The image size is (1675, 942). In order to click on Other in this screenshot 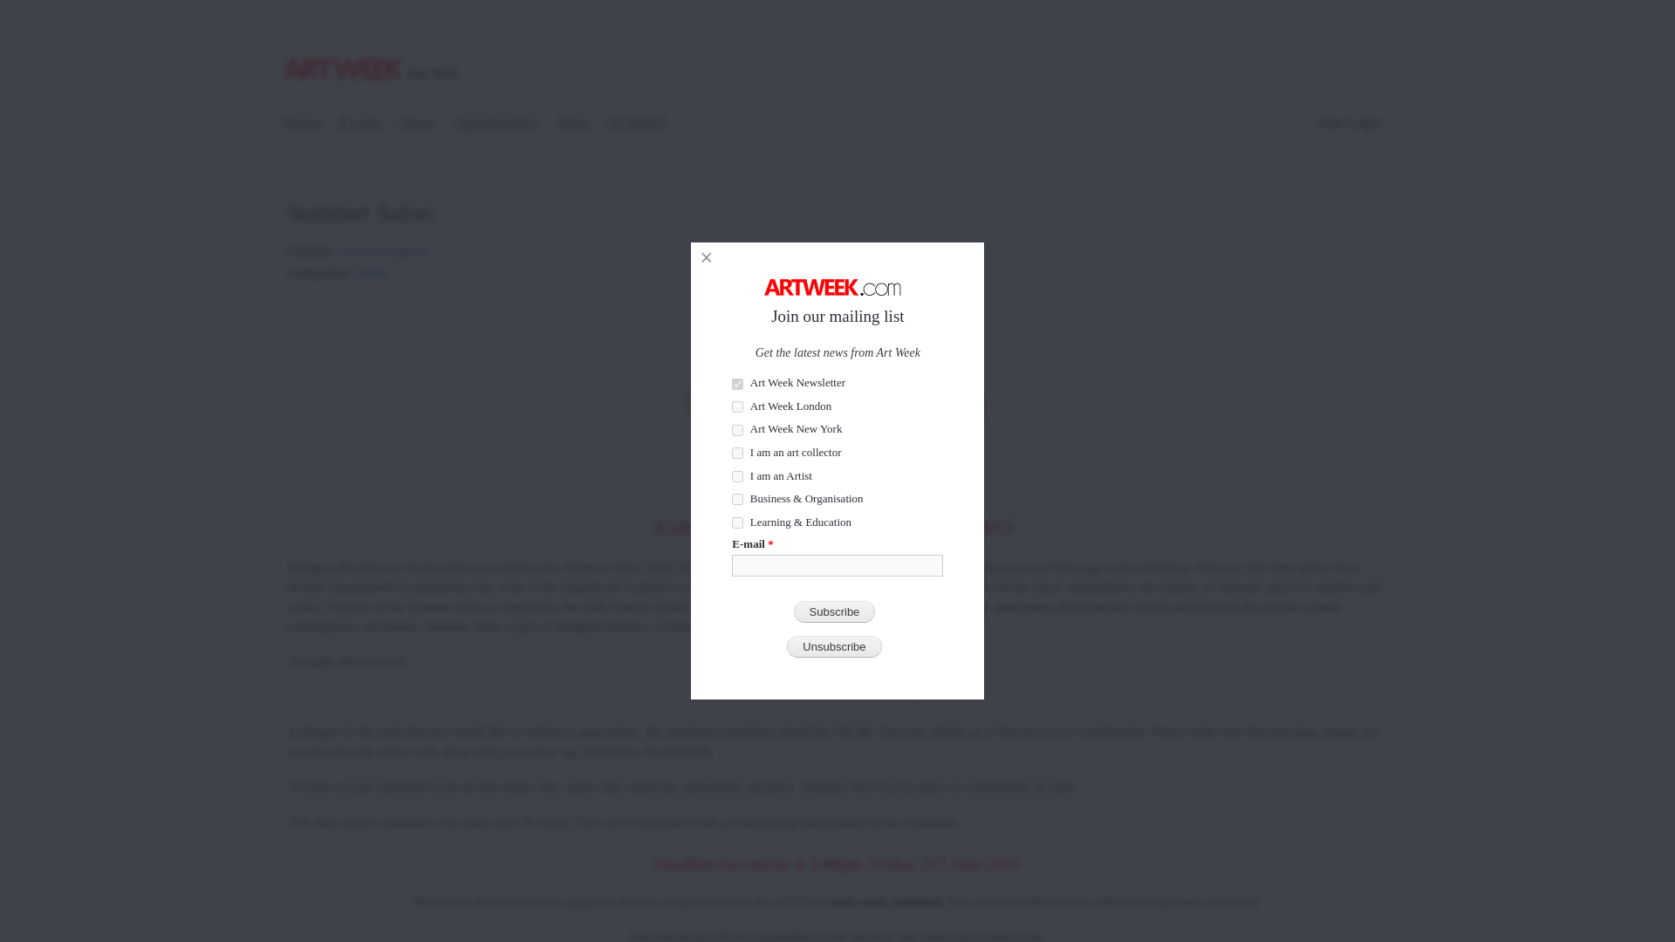, I will do `click(372, 267)`.